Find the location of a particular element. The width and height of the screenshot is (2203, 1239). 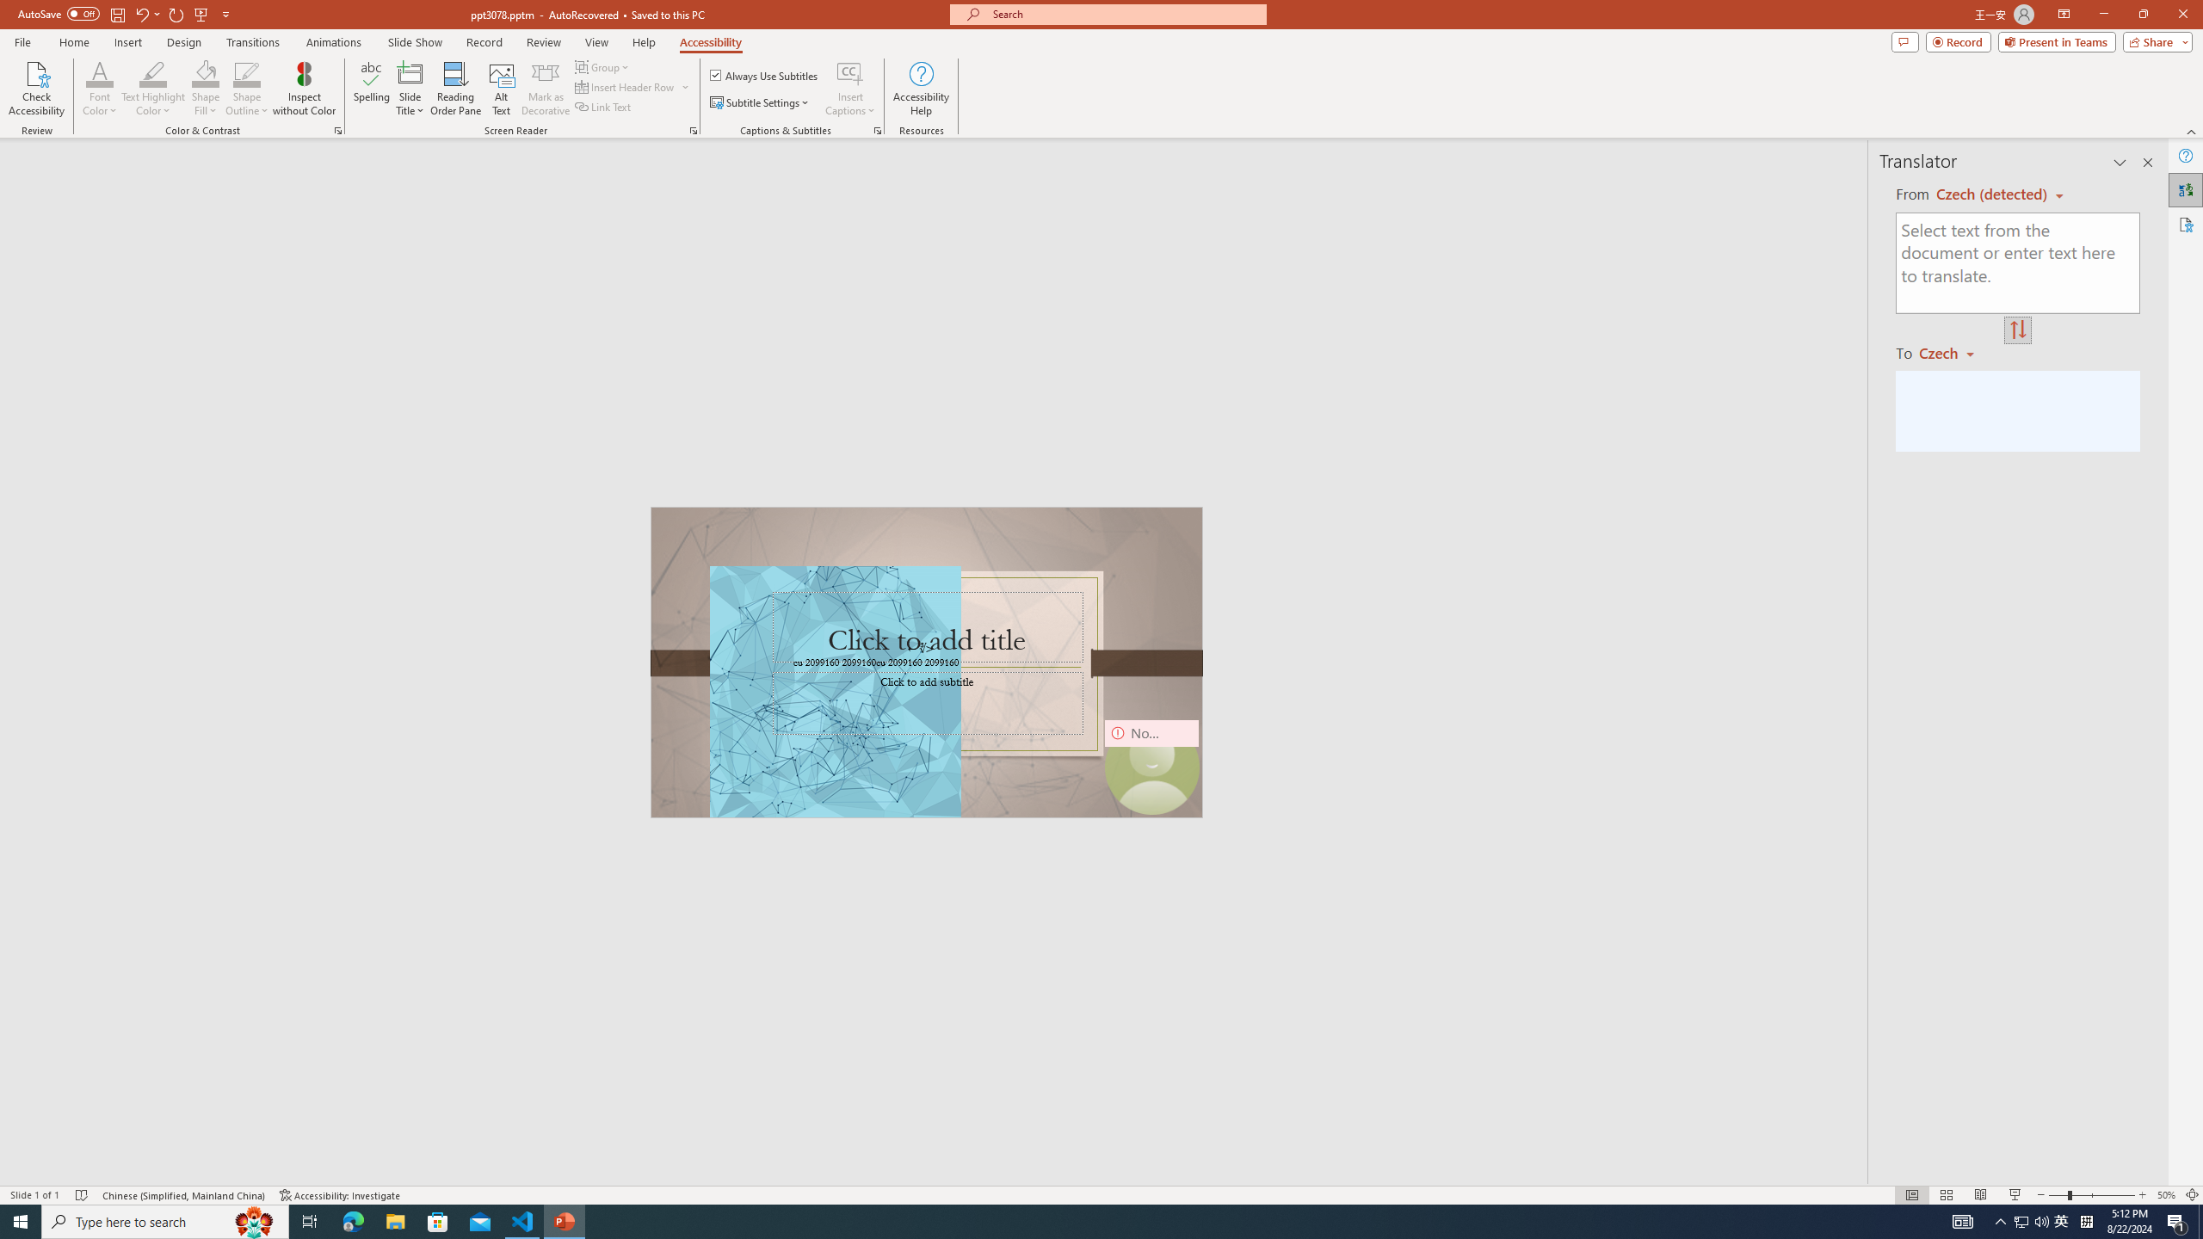

Color & Contrast is located at coordinates (337, 131).